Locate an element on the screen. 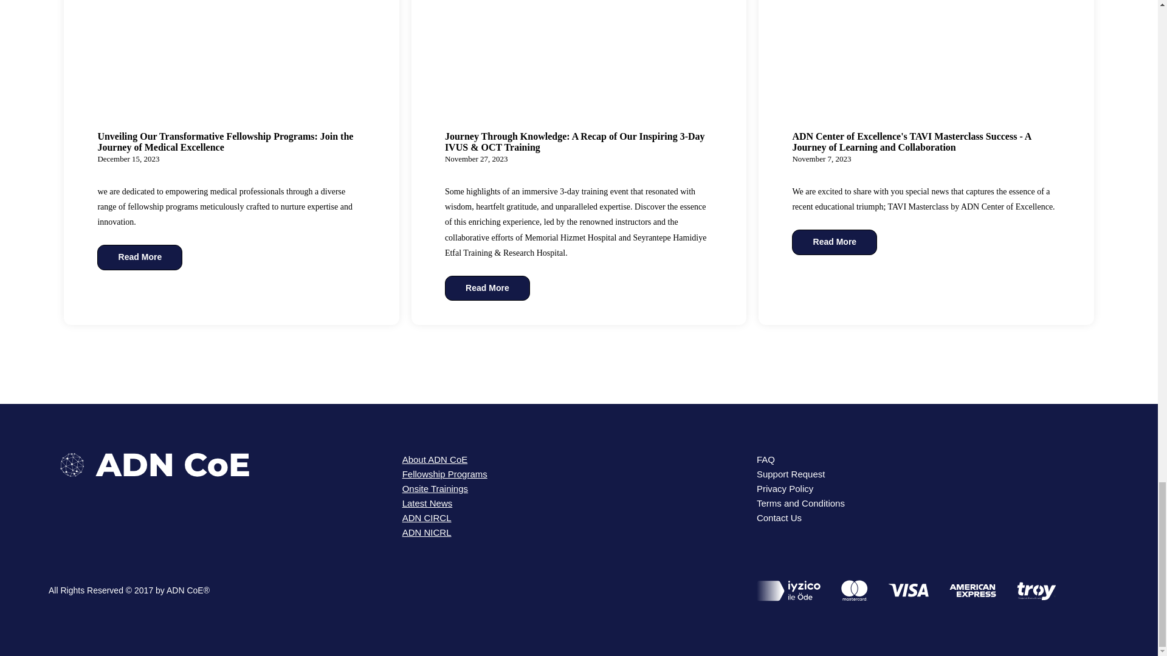 This screenshot has width=1167, height=656. Fellowship Programs is located at coordinates (445, 474).